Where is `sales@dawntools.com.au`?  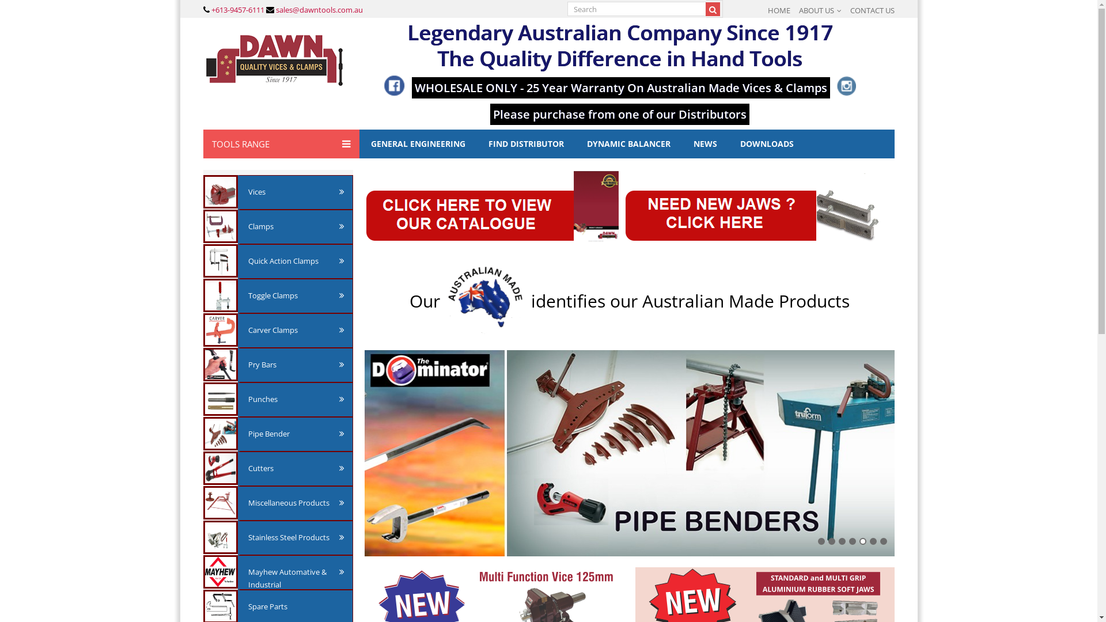 sales@dawntools.com.au is located at coordinates (319, 10).